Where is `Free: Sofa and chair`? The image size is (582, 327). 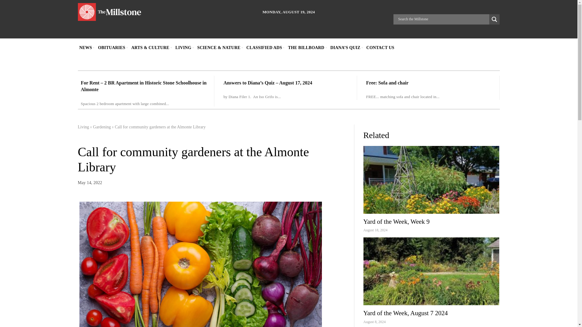
Free: Sofa and chair is located at coordinates (387, 82).